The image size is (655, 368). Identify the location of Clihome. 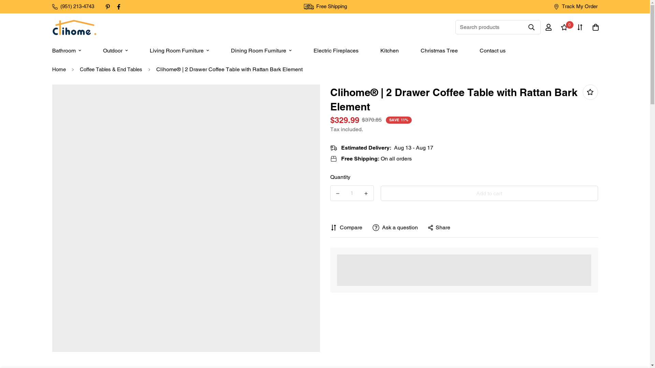
(74, 27).